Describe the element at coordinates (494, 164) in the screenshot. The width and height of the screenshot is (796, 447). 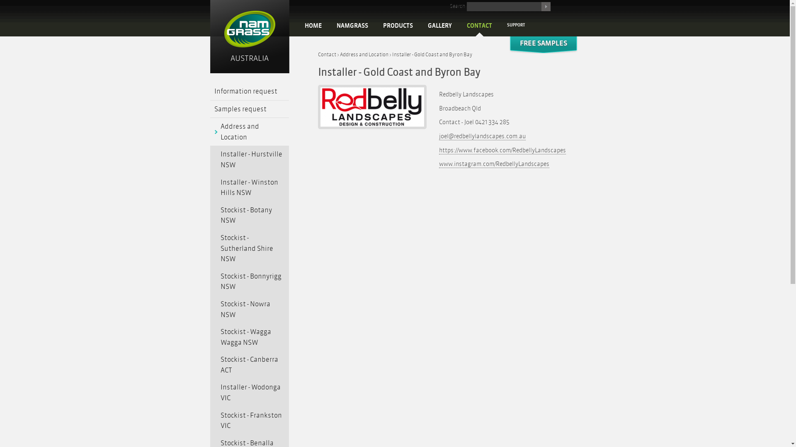
I see `www.instagram.com/RedbellyLandscapes` at that location.